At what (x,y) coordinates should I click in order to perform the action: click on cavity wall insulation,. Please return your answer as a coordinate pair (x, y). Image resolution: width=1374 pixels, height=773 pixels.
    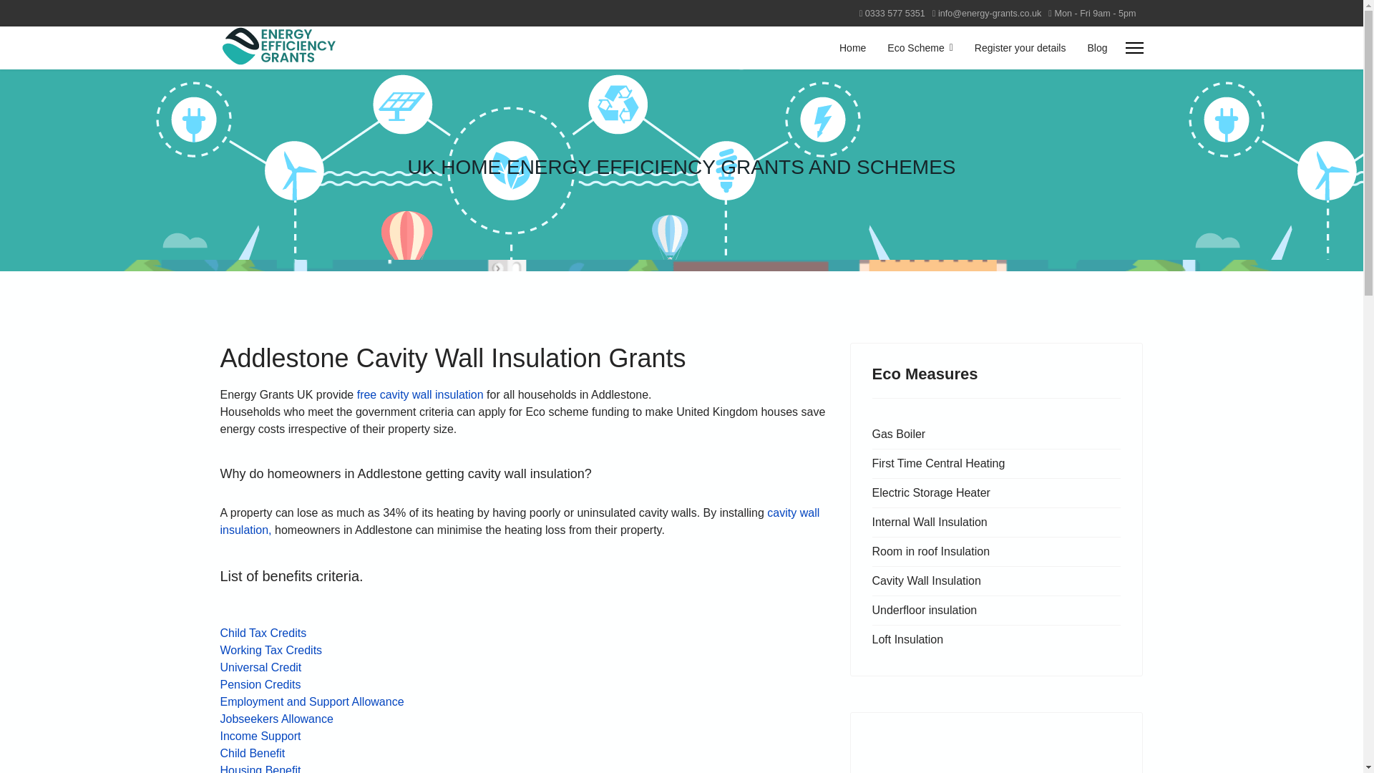
    Looking at the image, I should click on (520, 521).